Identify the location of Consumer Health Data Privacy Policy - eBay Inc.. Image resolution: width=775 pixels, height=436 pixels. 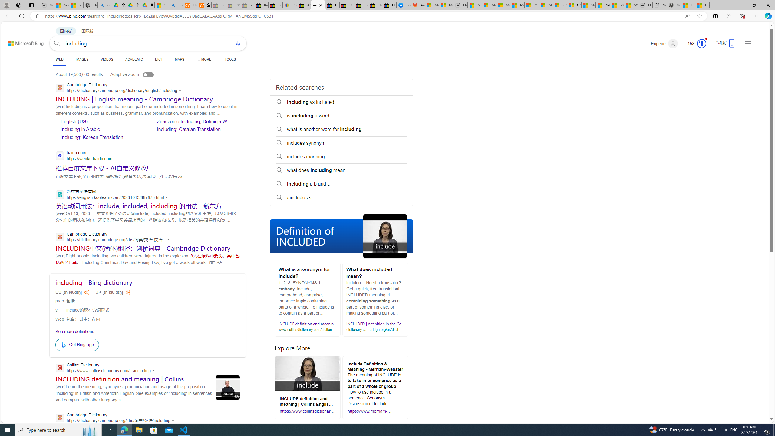
(332, 5).